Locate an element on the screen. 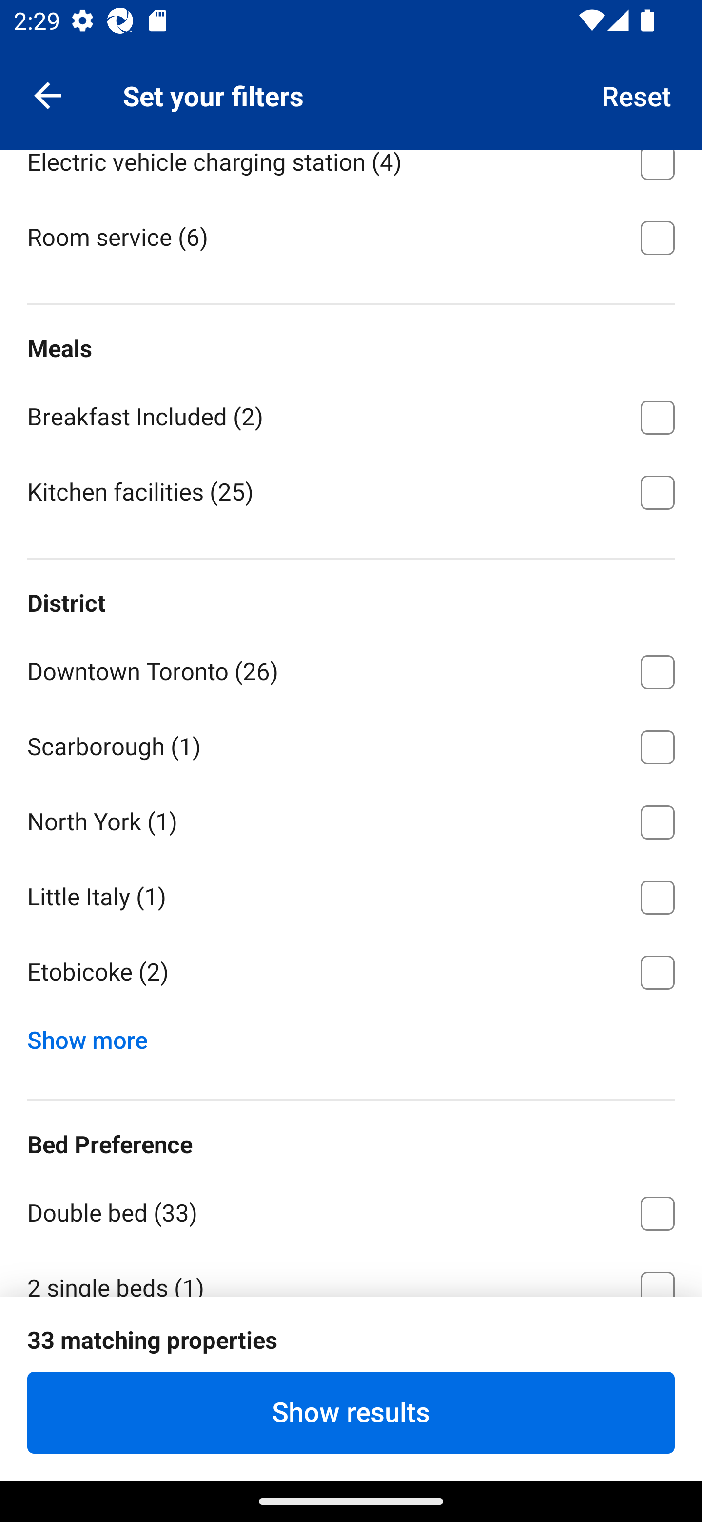 The width and height of the screenshot is (702, 1522). Downtown Toronto ⁦(26) is located at coordinates (351, 668).